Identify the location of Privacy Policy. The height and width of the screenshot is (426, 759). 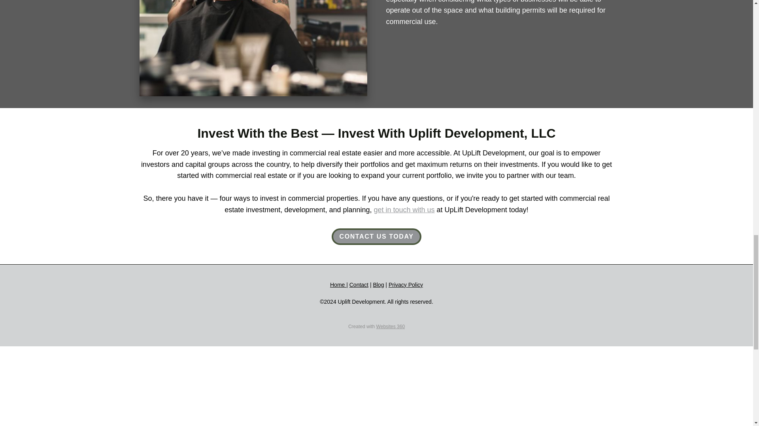
(406, 285).